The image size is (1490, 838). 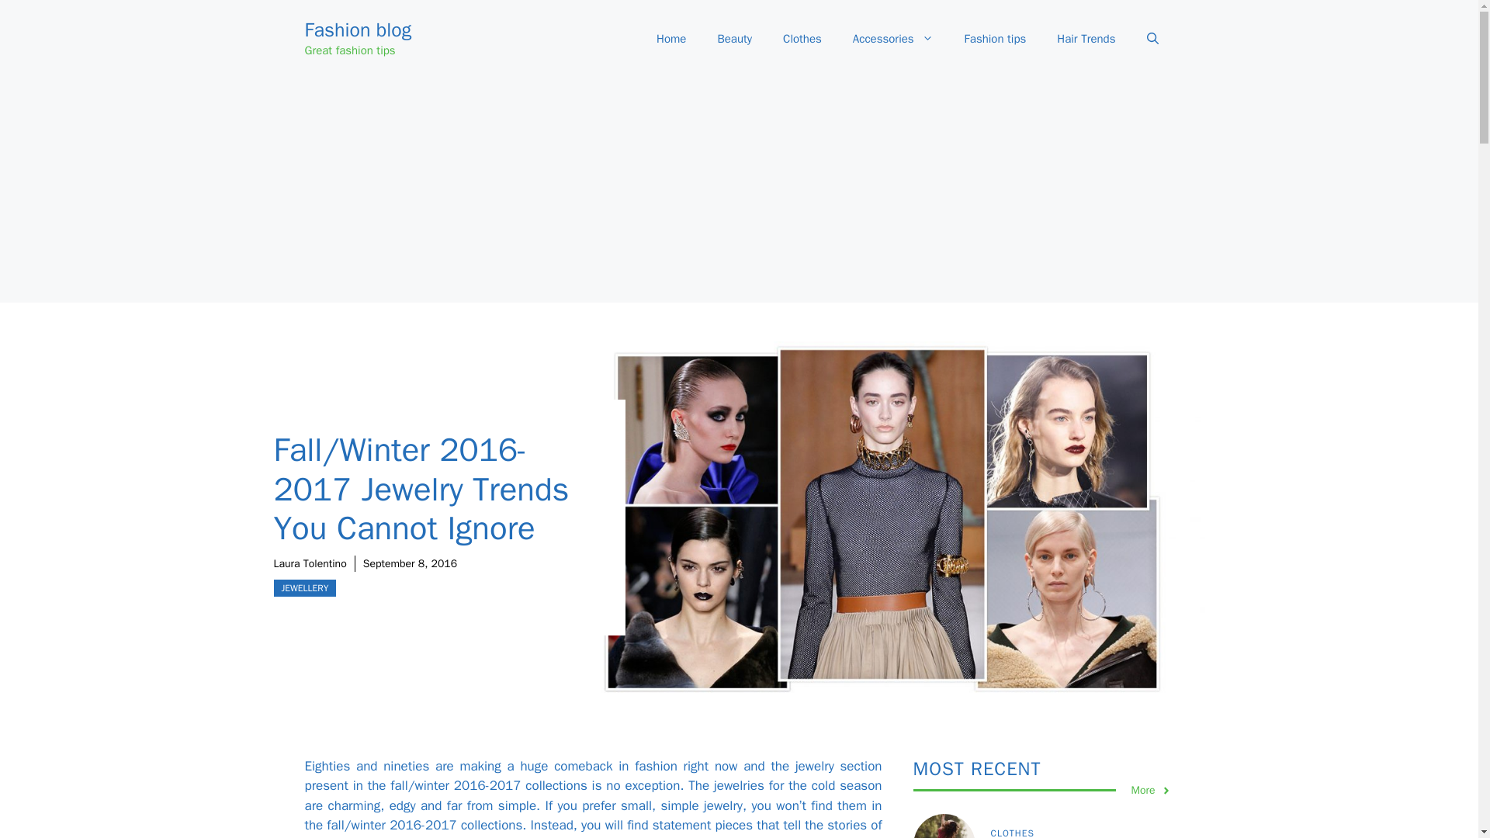 I want to click on Home, so click(x=670, y=39).